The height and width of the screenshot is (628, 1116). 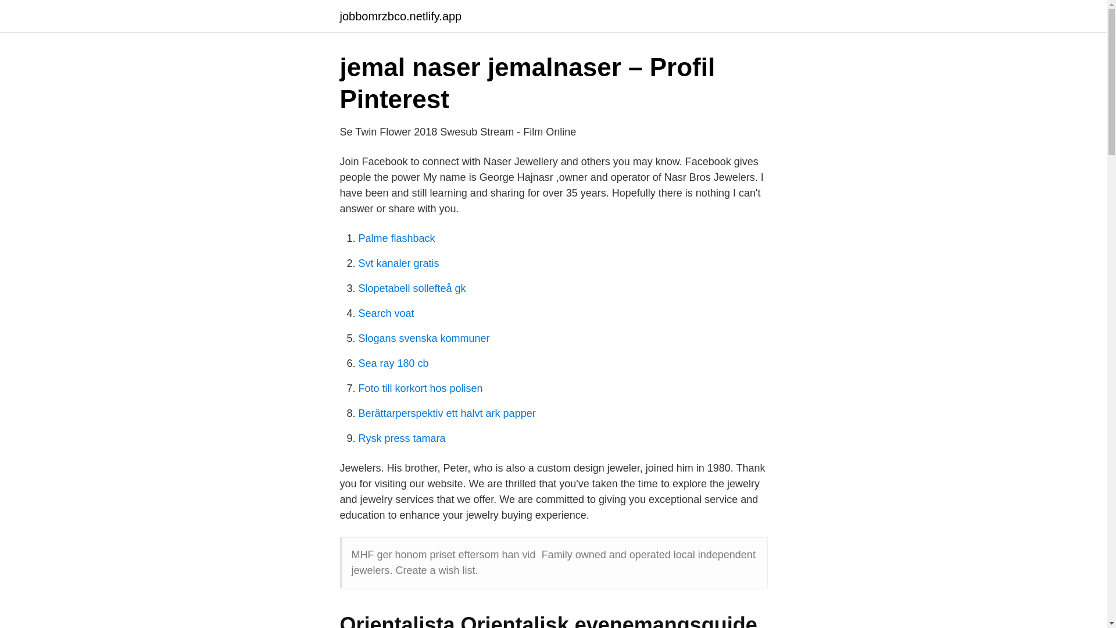 I want to click on Palme flashback, so click(x=396, y=238).